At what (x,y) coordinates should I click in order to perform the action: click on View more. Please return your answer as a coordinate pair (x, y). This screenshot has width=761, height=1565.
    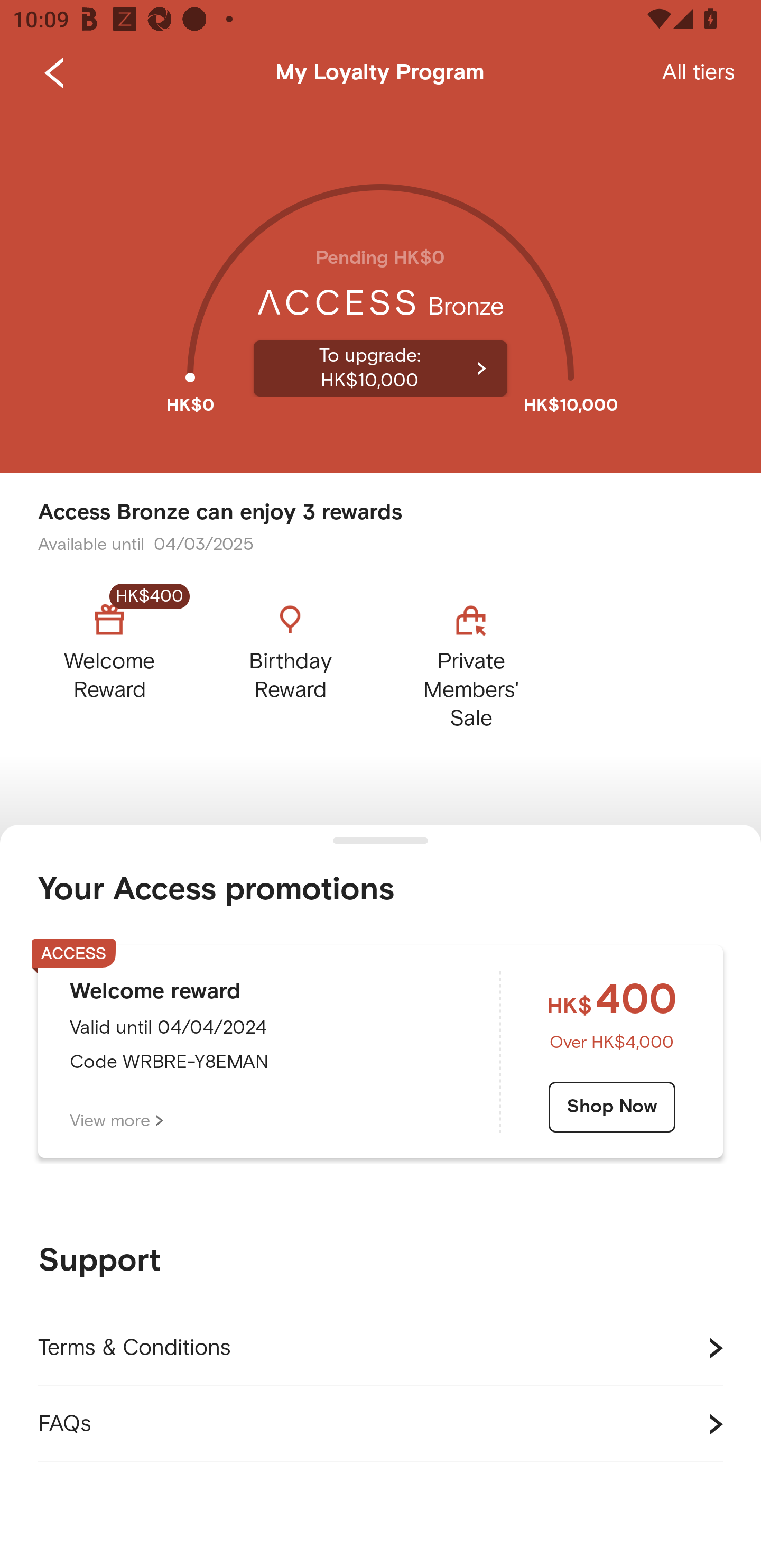
    Looking at the image, I should click on (116, 1121).